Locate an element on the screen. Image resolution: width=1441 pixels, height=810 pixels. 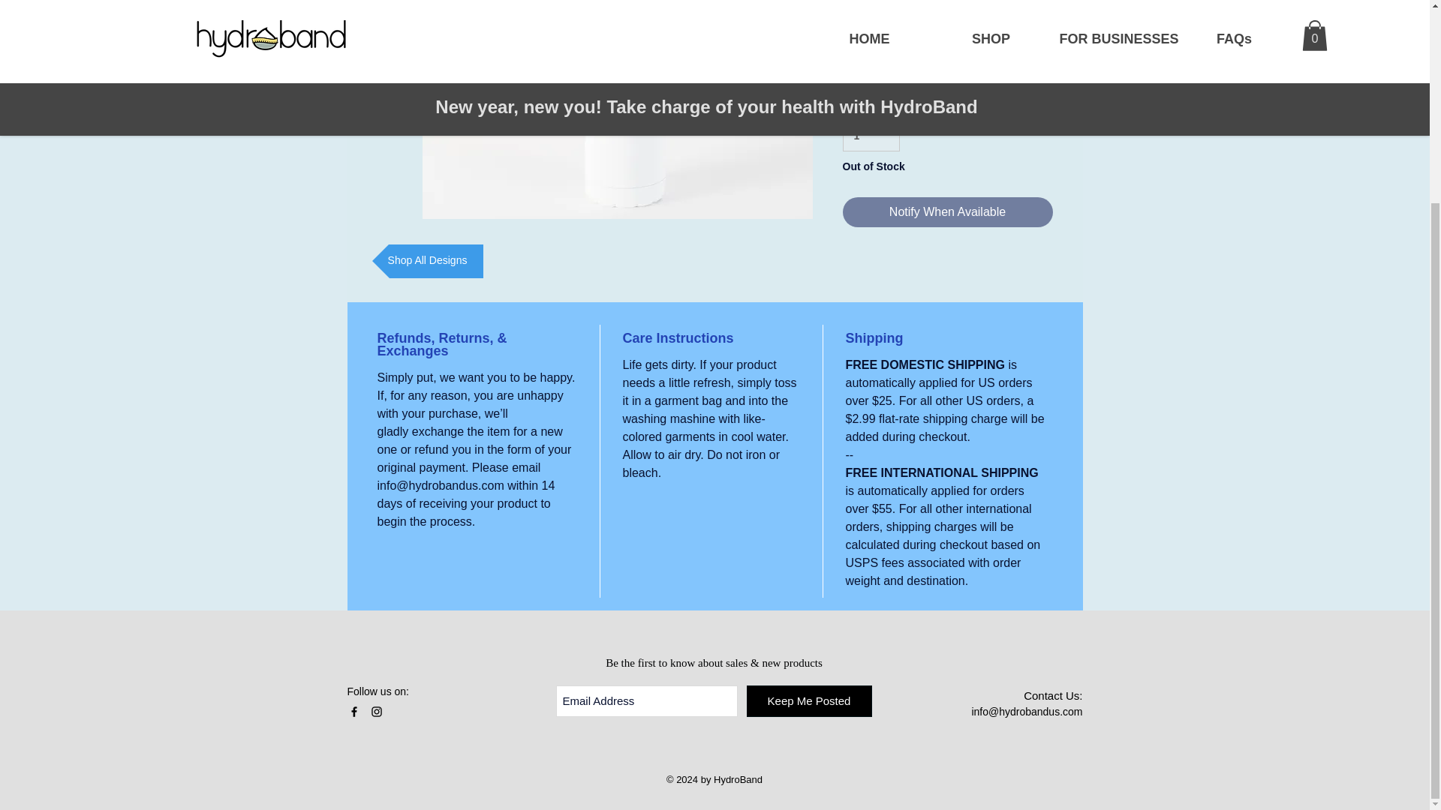
1 is located at coordinates (871, 135).